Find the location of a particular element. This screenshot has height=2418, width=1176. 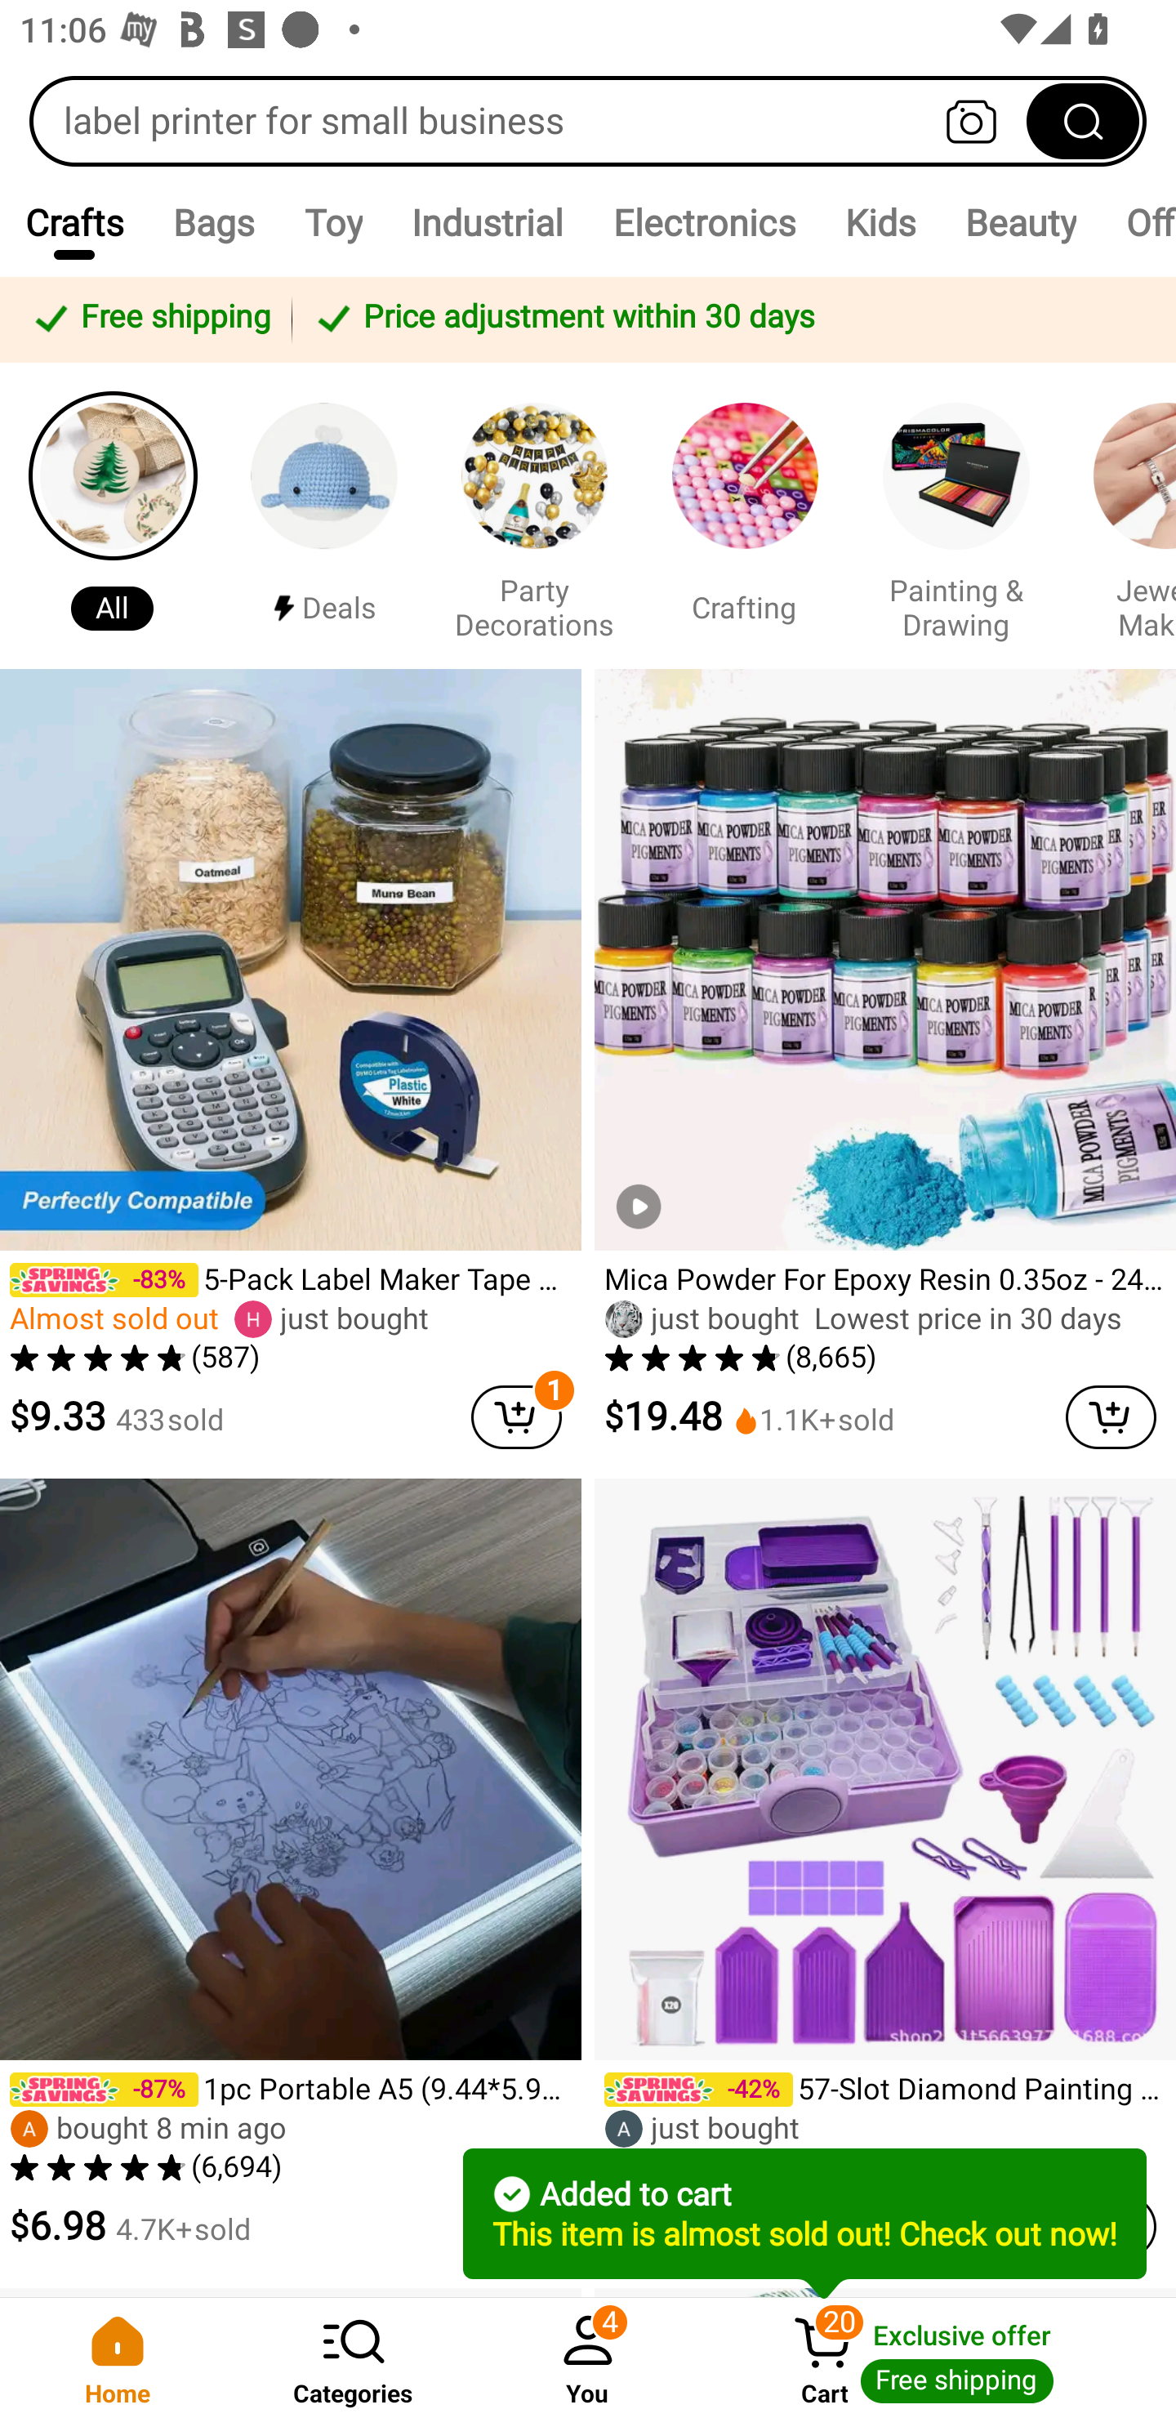

Toy is located at coordinates (333, 222).